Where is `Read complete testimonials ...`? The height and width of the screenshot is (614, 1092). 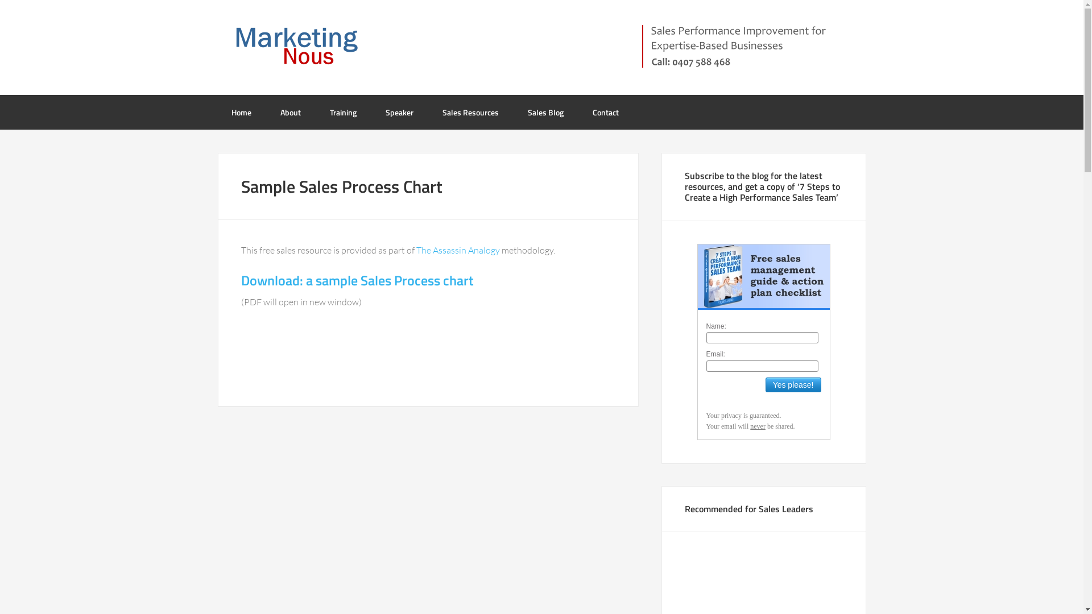 Read complete testimonials ... is located at coordinates (746, 439).